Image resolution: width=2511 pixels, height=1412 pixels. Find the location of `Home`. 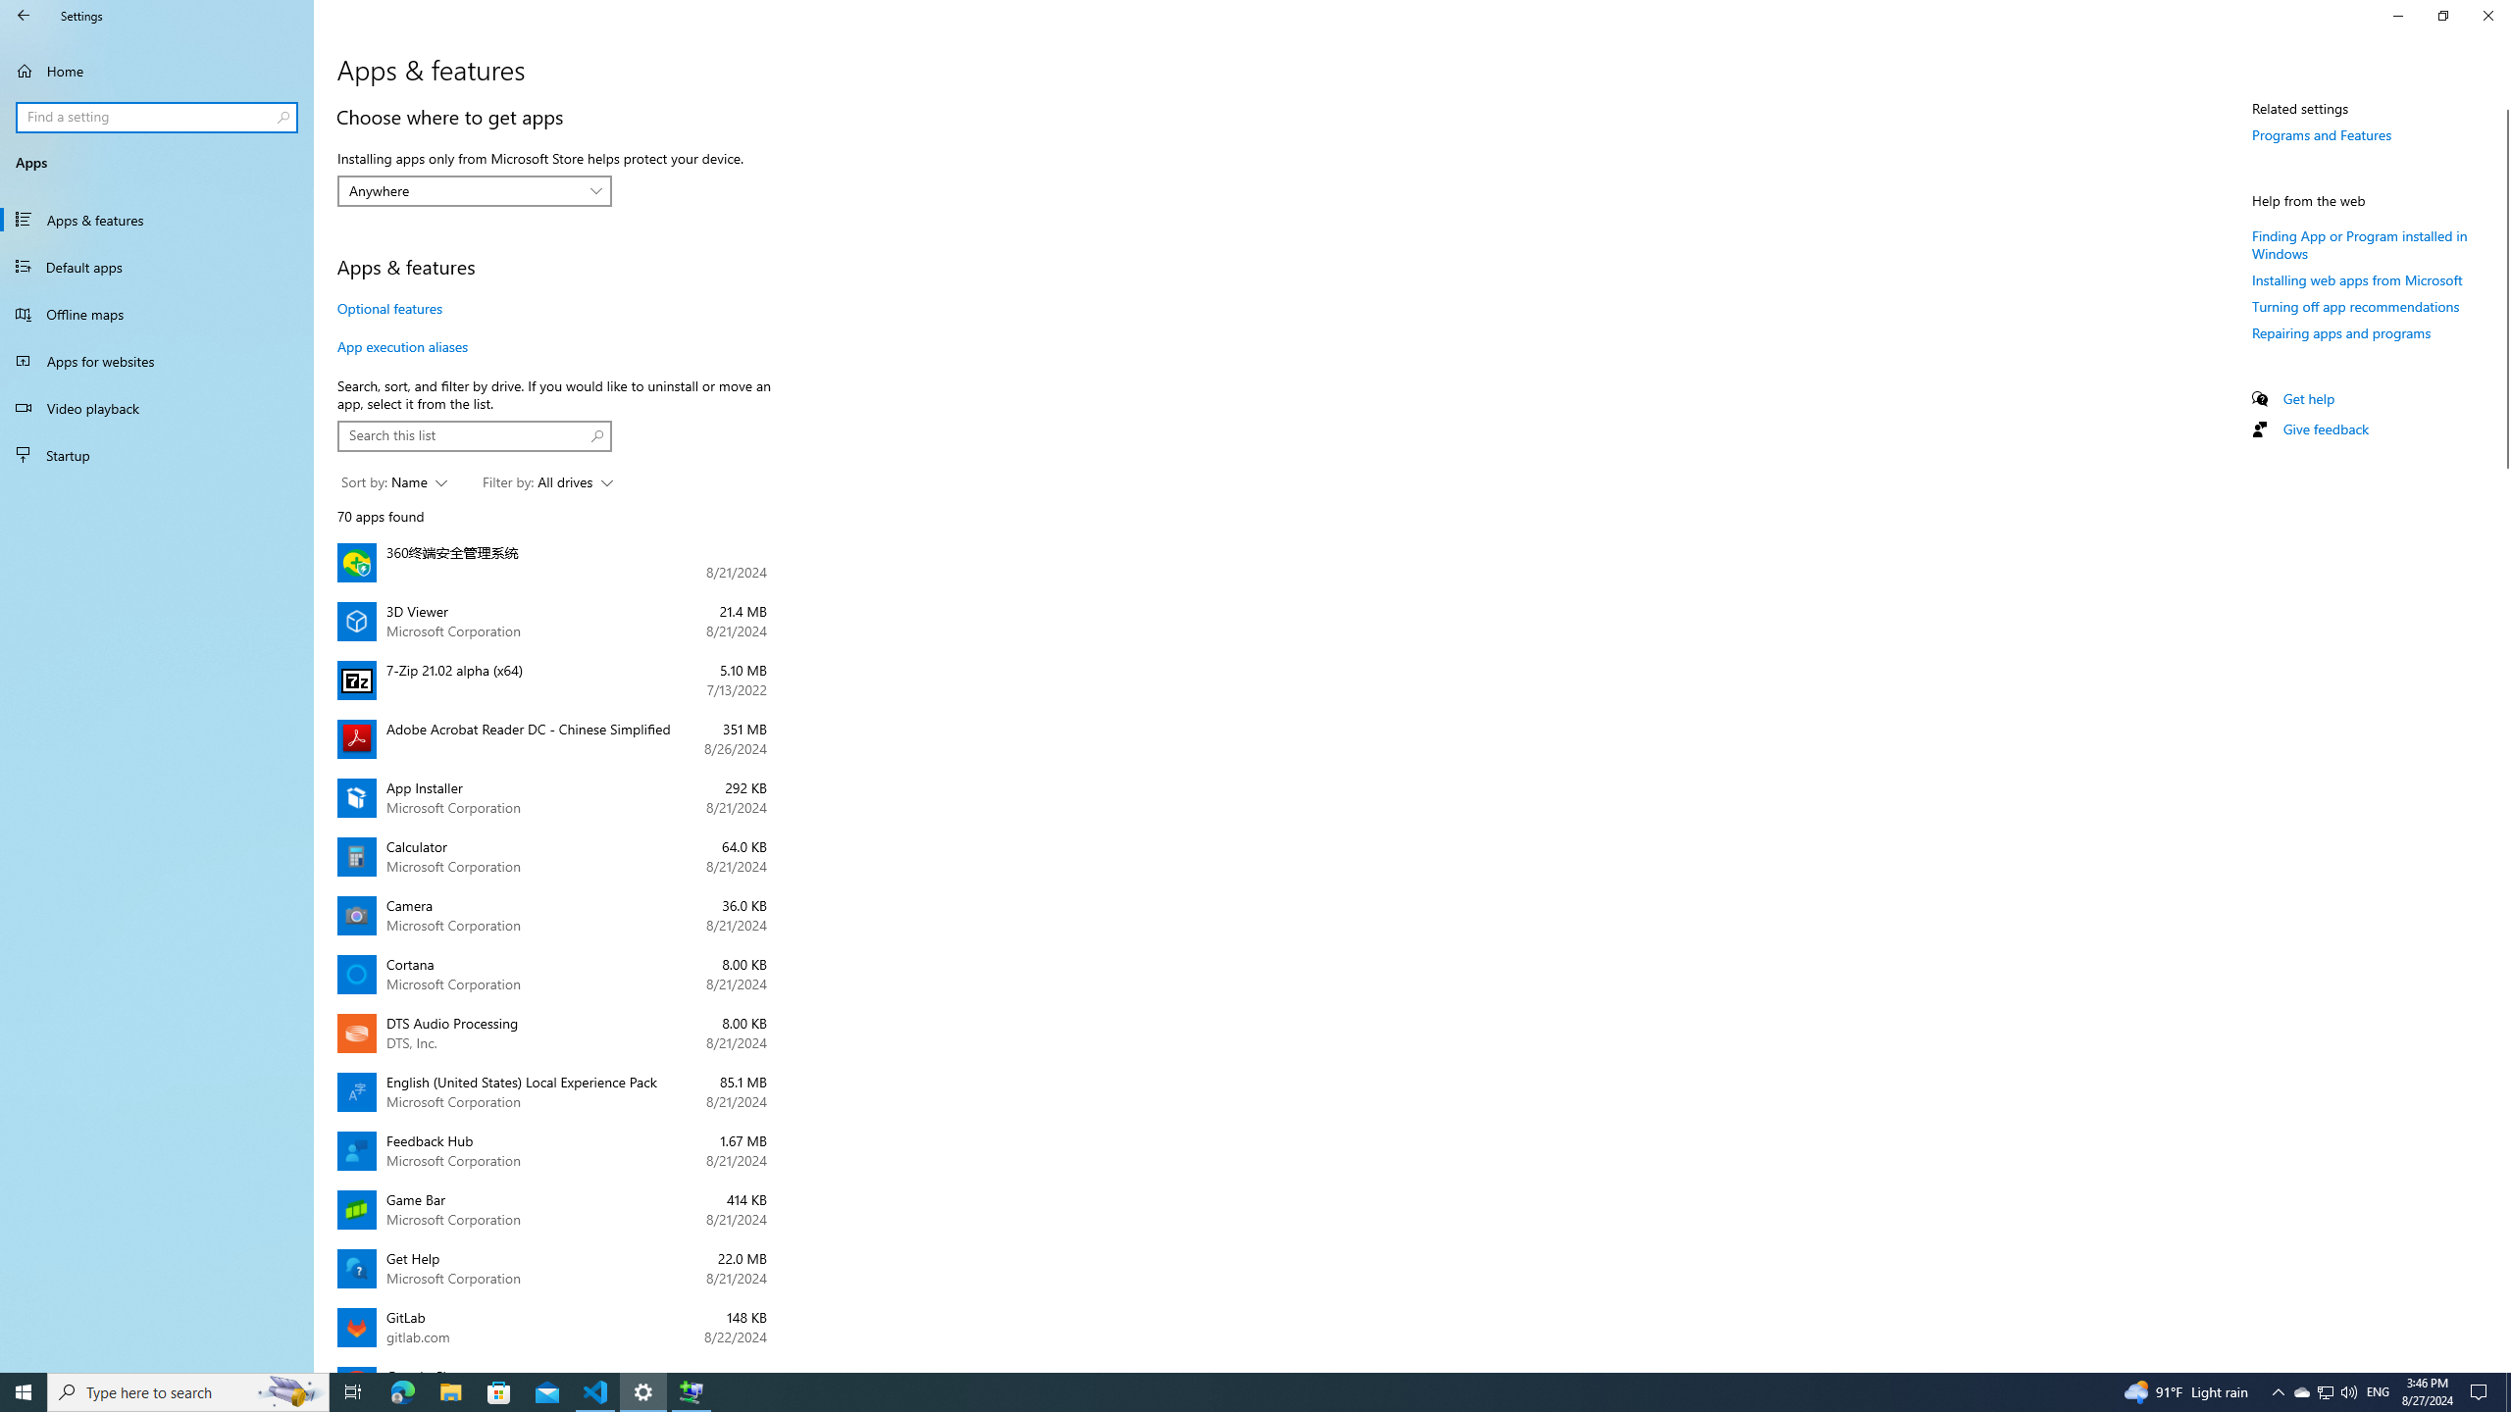

Home is located at coordinates (157, 71).